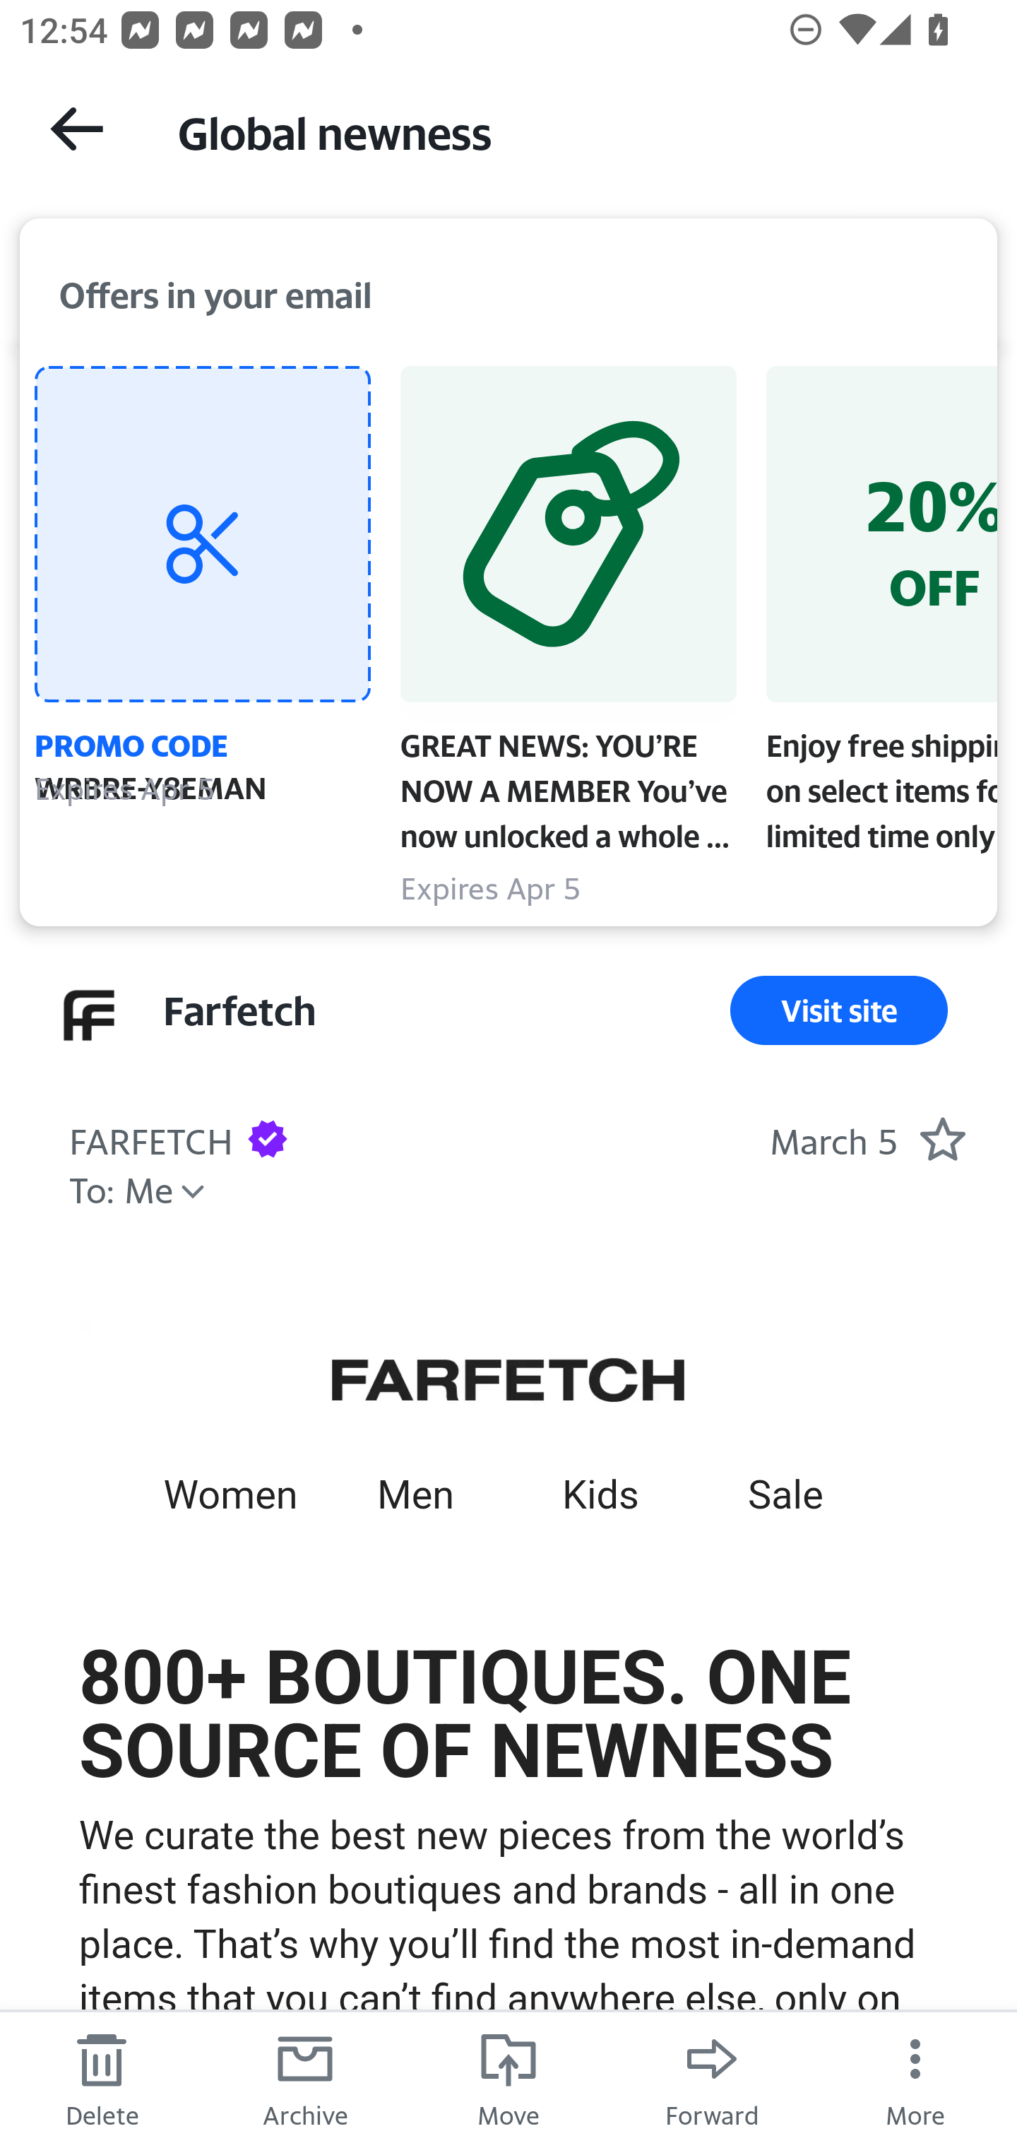 The image size is (1017, 2148). Describe the element at coordinates (89, 1015) in the screenshot. I see `View all messages from sender` at that location.